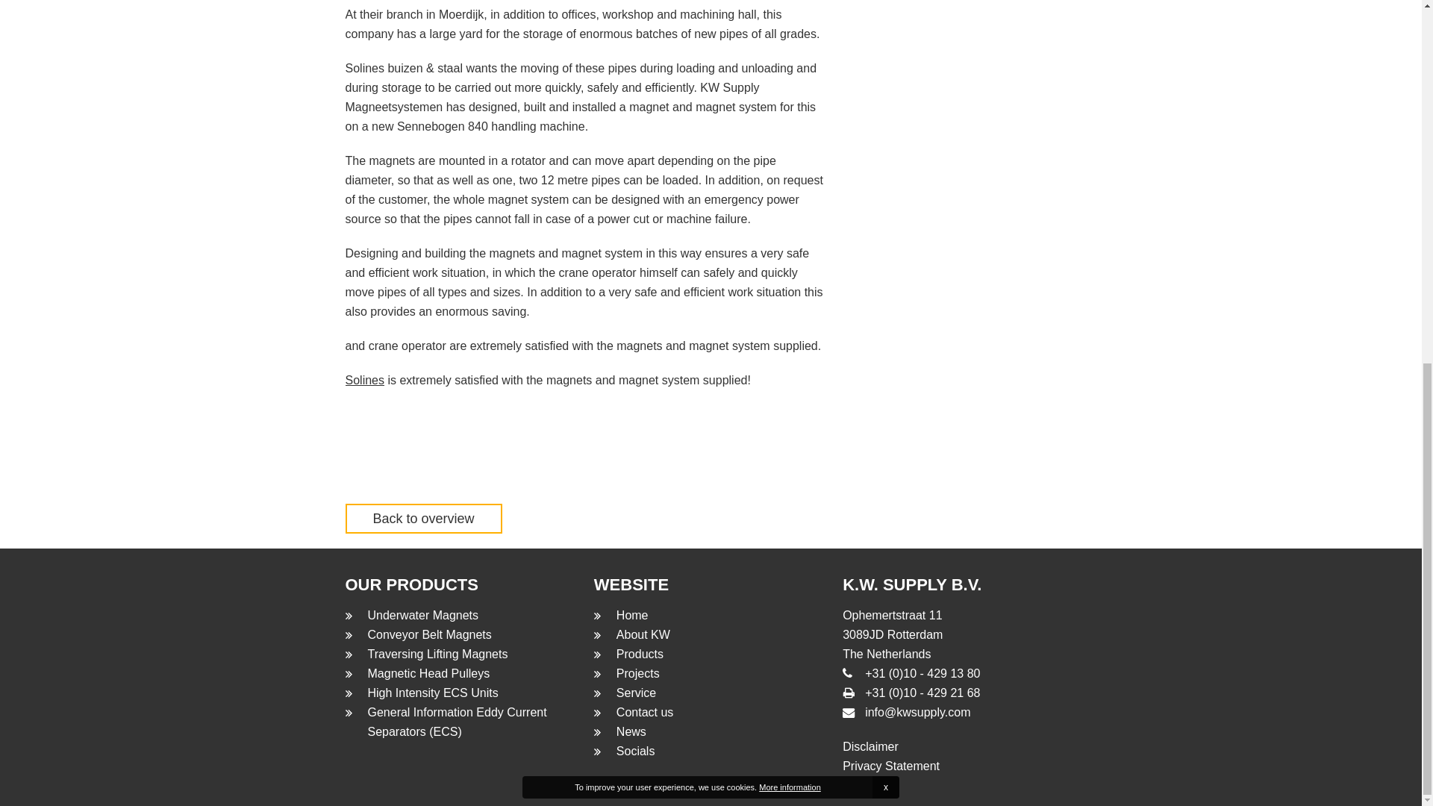  Describe the element at coordinates (891, 615) in the screenshot. I see `Ophemertstraat 11` at that location.